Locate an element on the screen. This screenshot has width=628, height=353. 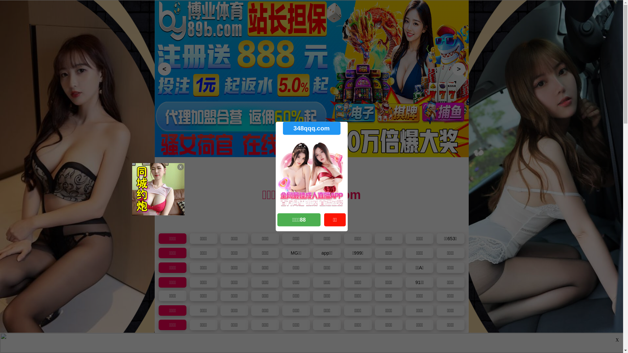
< is located at coordinates (164, 69).